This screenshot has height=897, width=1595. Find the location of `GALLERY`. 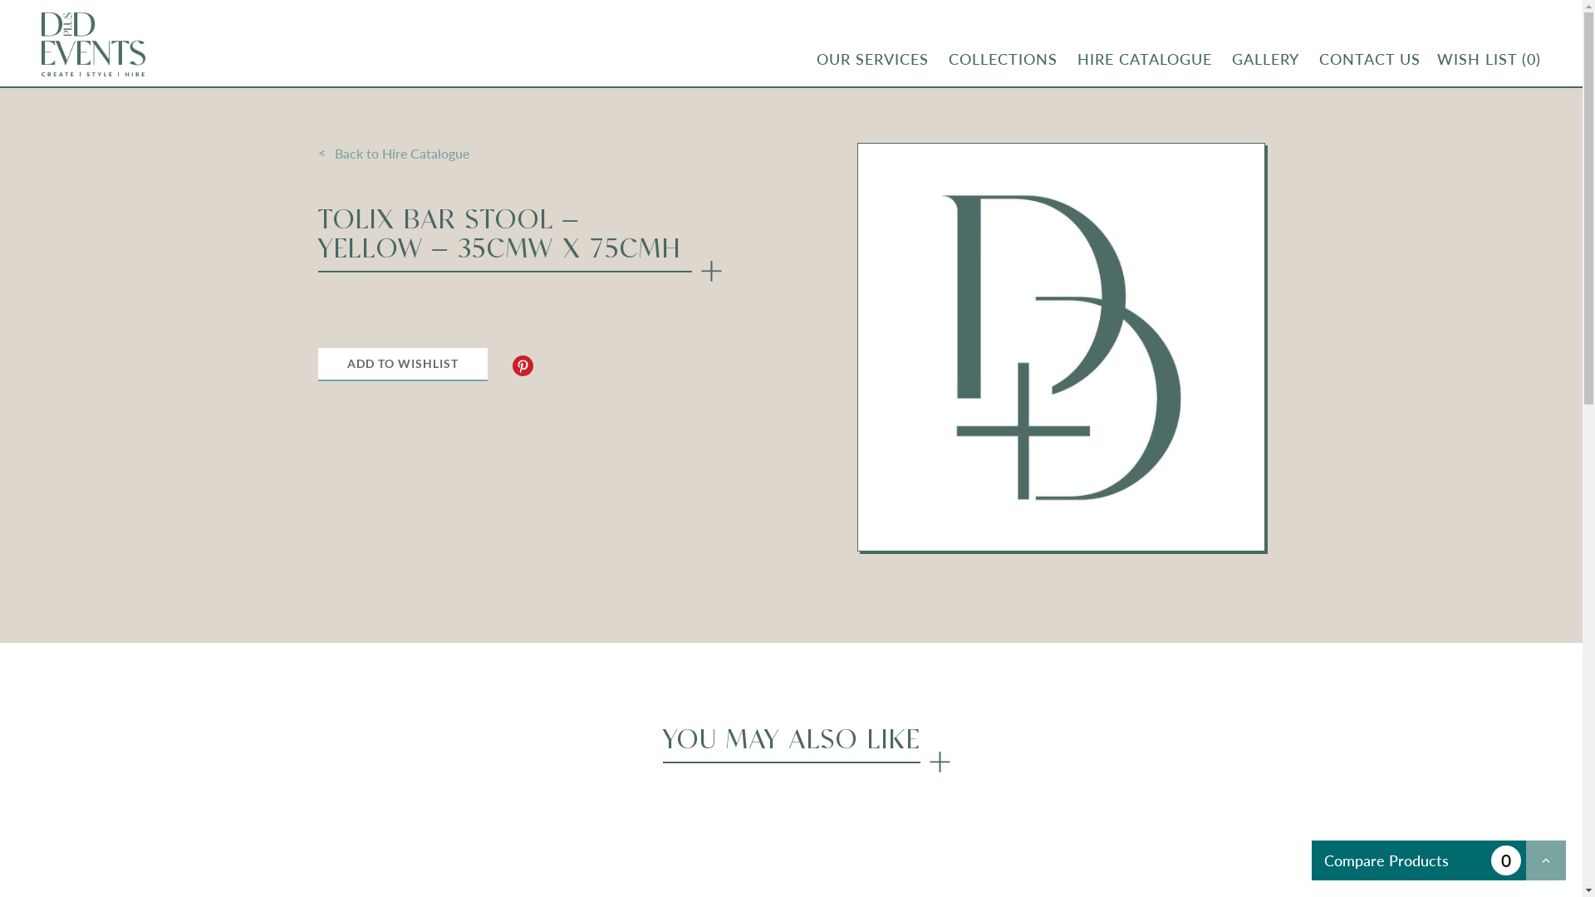

GALLERY is located at coordinates (1266, 59).